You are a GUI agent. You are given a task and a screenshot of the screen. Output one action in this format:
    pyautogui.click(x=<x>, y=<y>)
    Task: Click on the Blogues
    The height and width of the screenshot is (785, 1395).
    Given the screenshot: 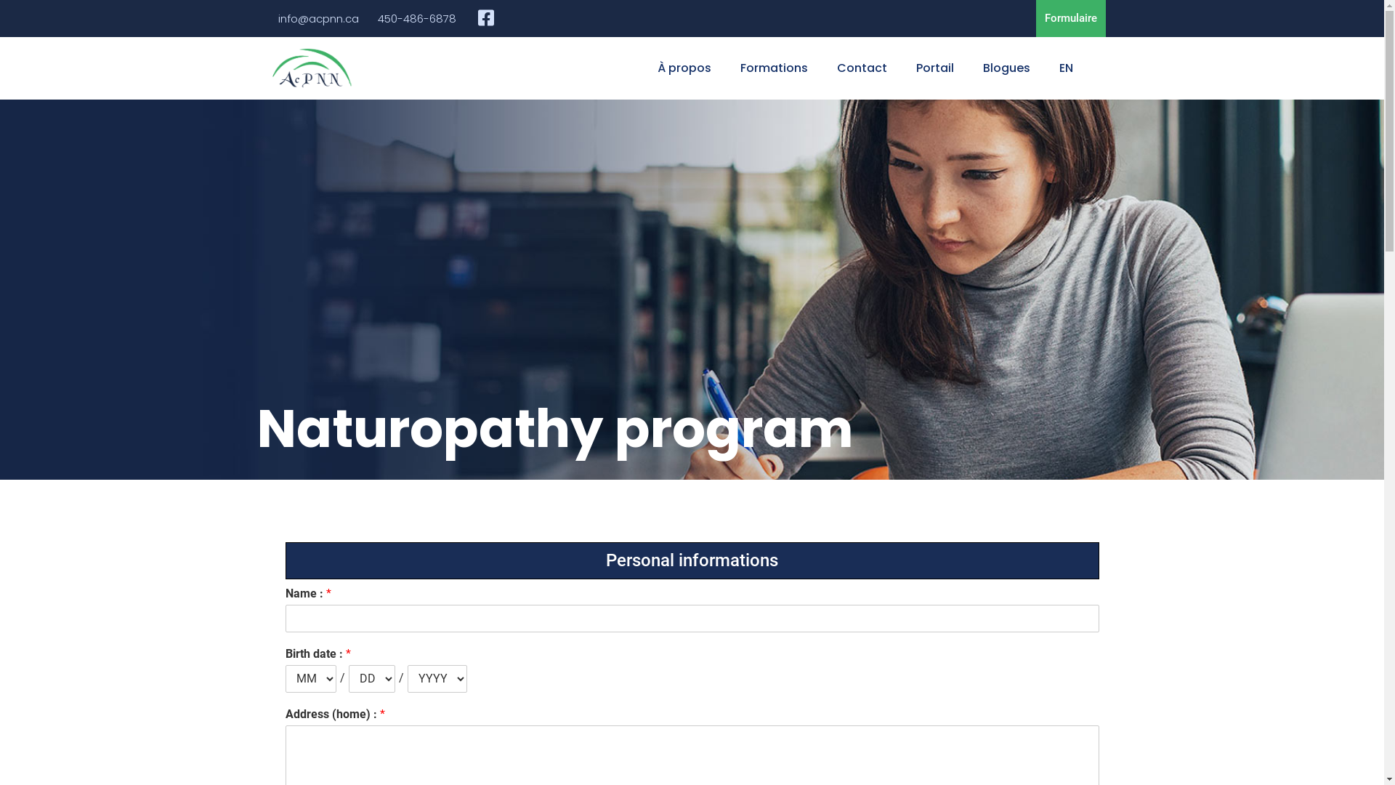 What is the action you would take?
    pyautogui.click(x=1007, y=68)
    